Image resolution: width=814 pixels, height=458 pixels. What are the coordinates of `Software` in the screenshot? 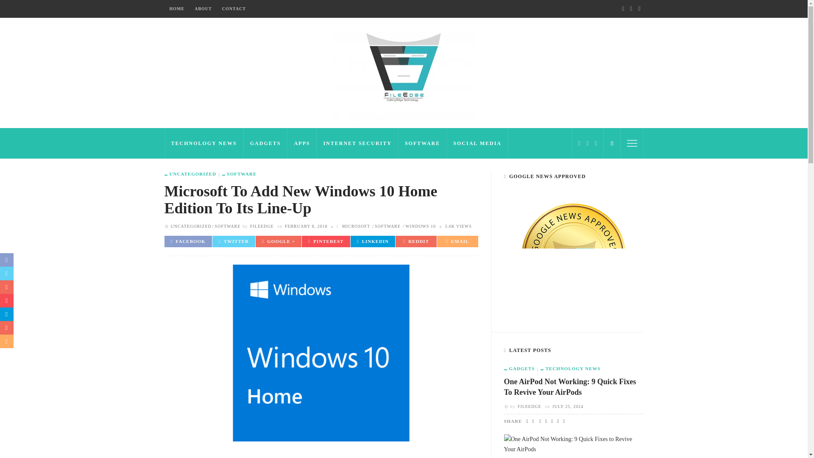 It's located at (240, 174).